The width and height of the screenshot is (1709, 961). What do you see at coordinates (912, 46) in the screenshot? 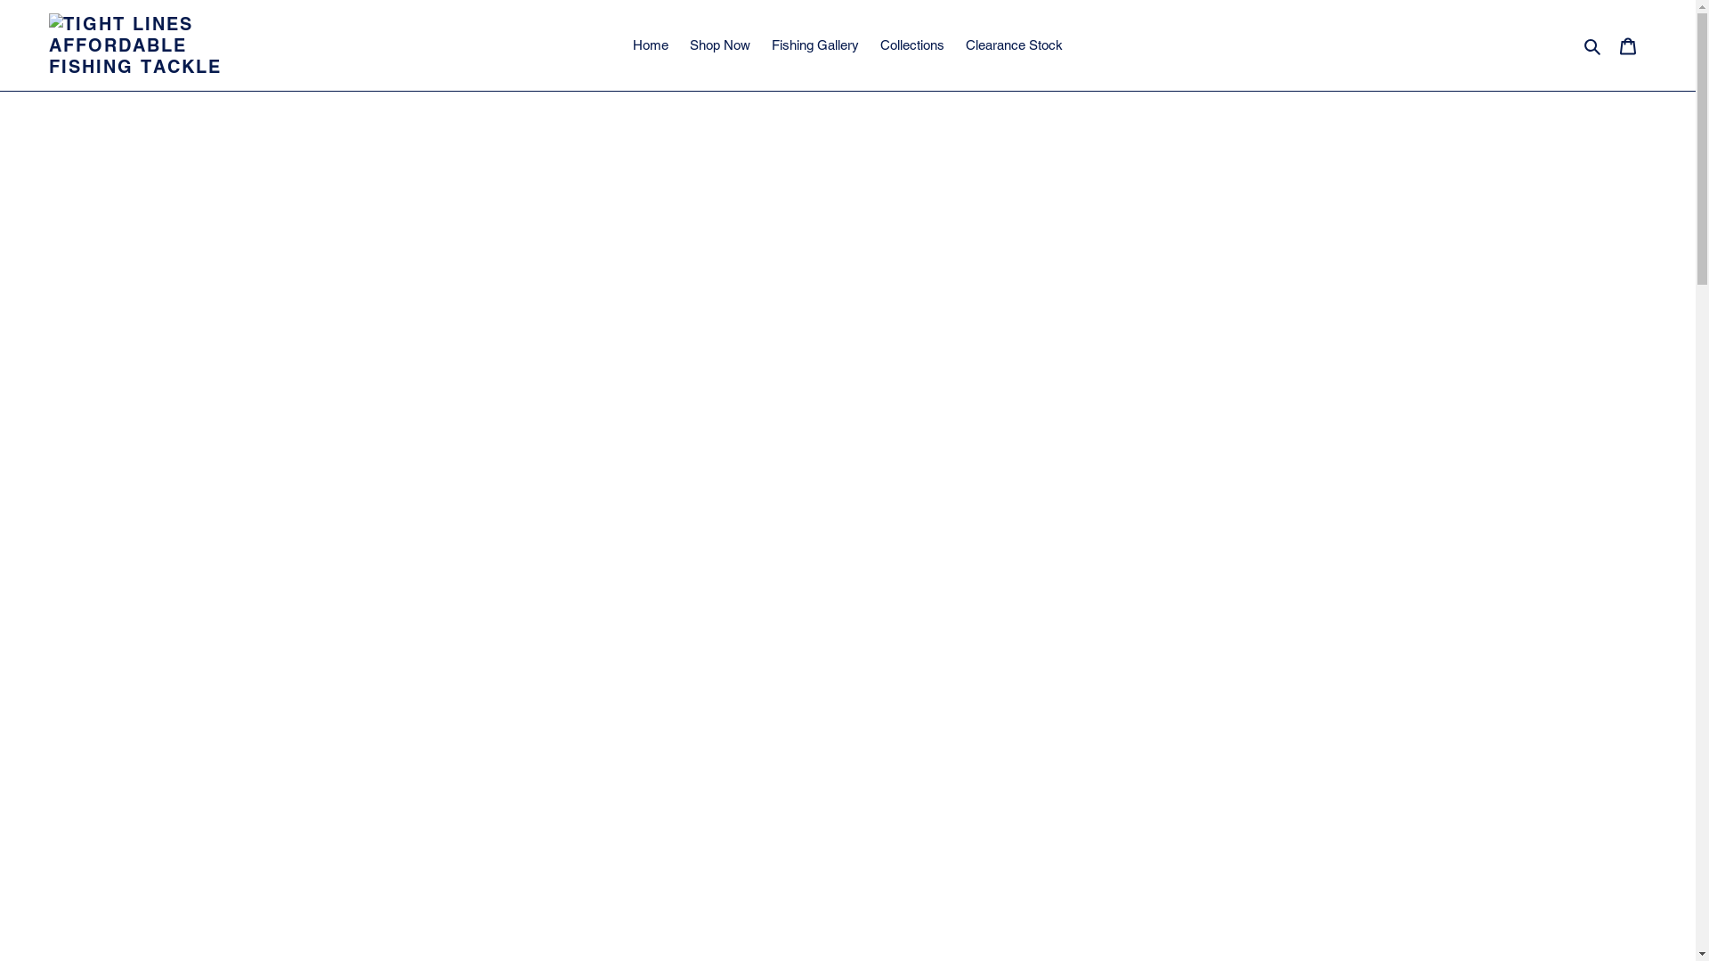
I see `Collections` at bounding box center [912, 46].